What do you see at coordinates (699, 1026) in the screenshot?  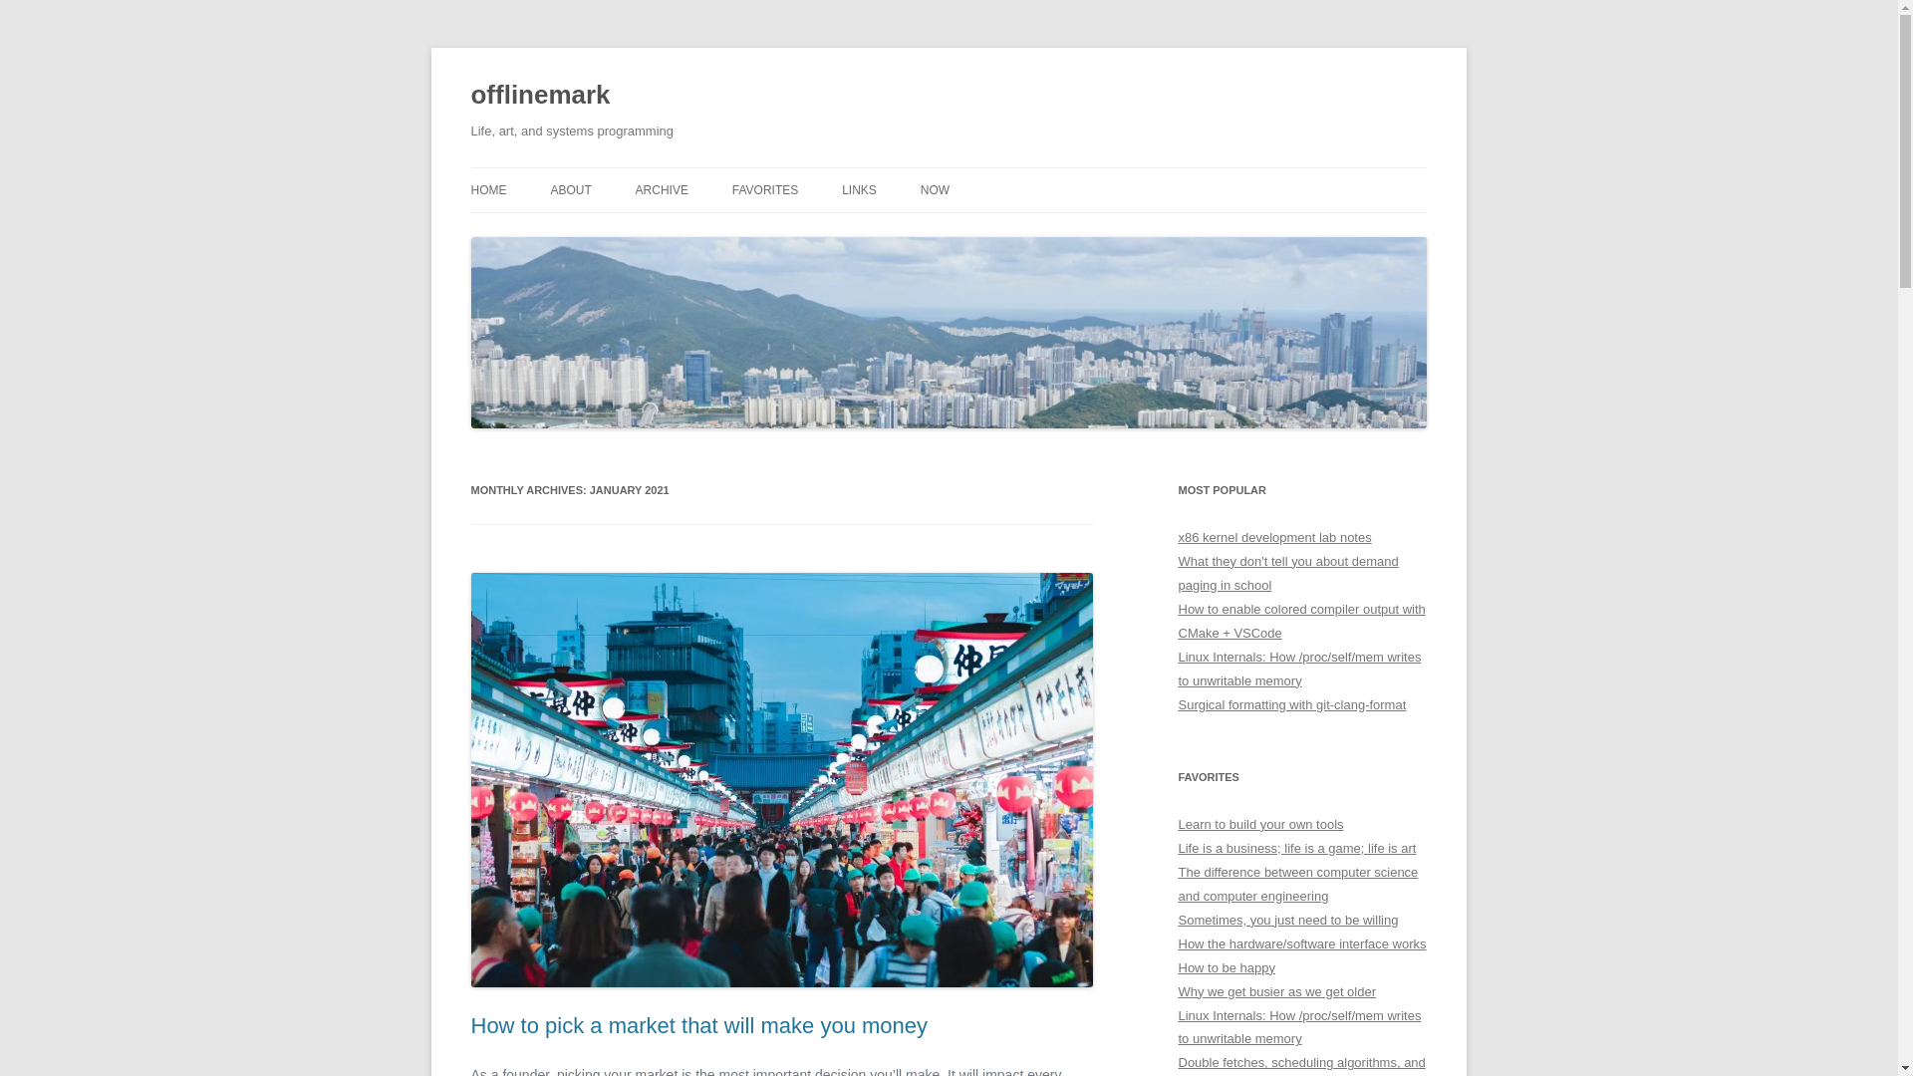 I see `How to pick a market that will make you money` at bounding box center [699, 1026].